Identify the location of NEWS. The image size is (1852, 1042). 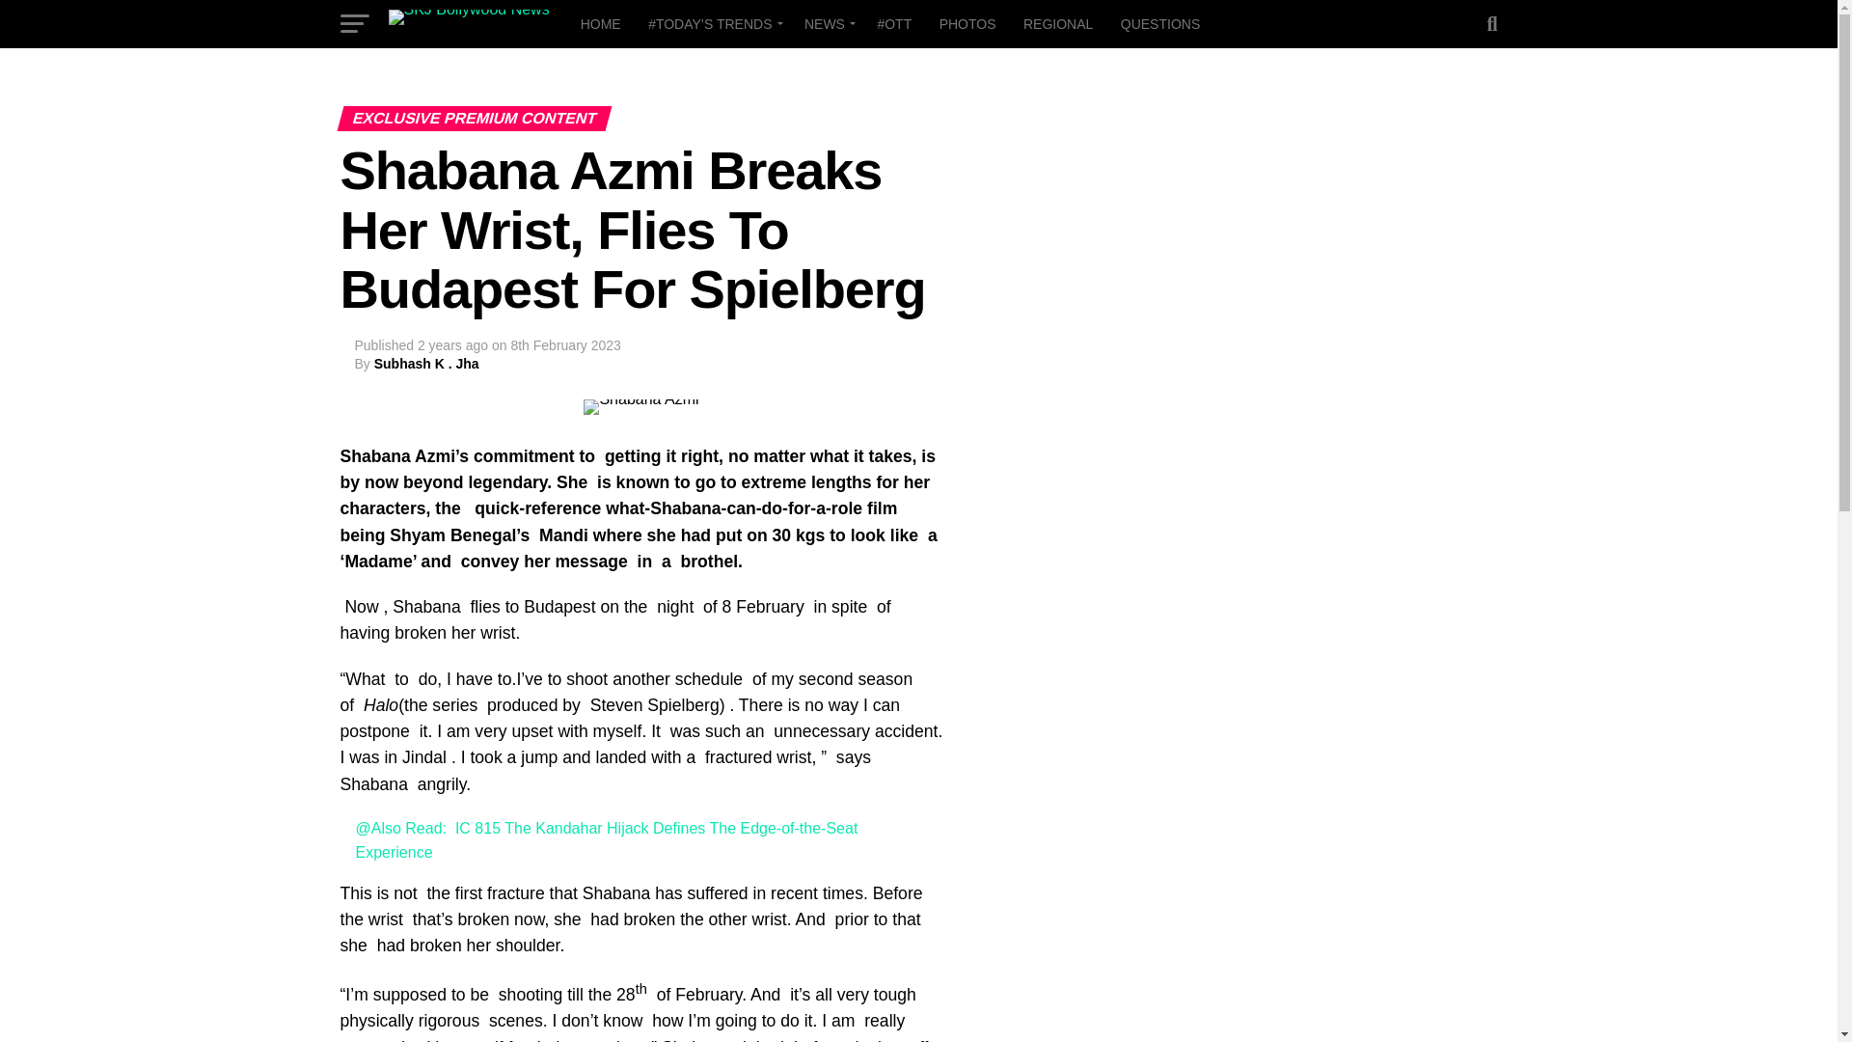
(826, 23).